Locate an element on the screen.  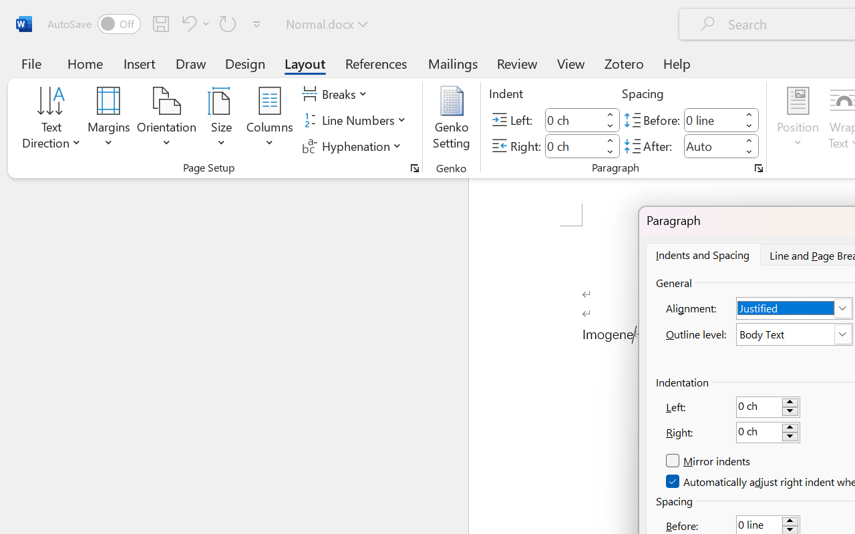
Hyphenation is located at coordinates (354, 146).